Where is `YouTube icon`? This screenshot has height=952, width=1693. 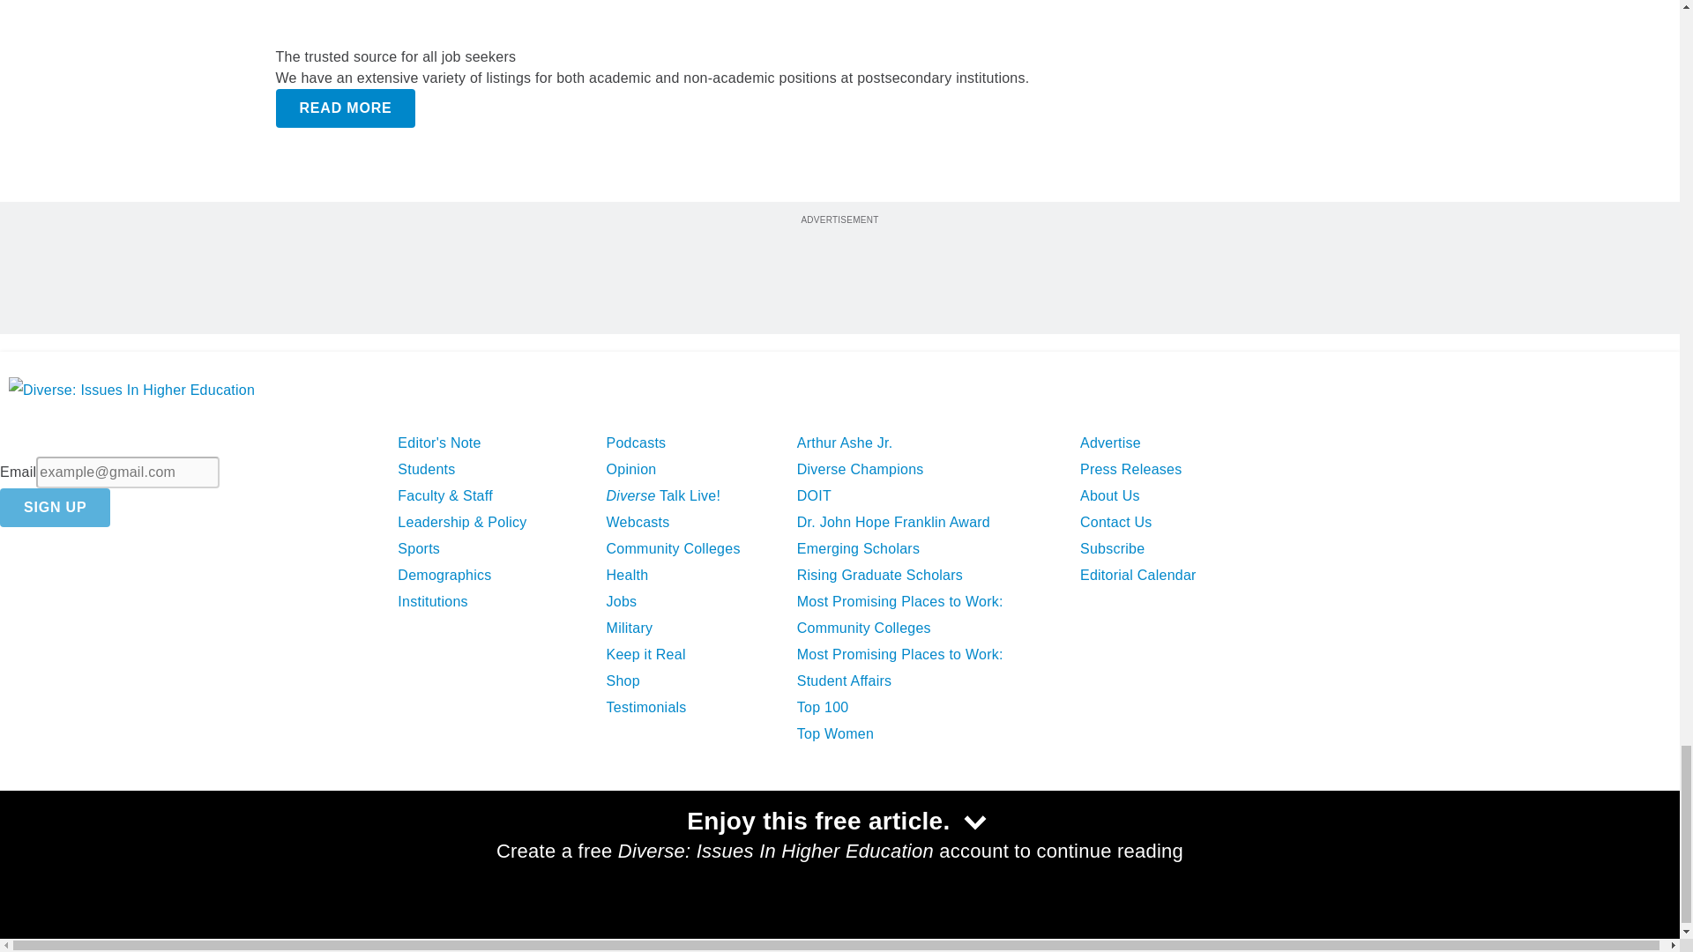 YouTube icon is located at coordinates (164, 853).